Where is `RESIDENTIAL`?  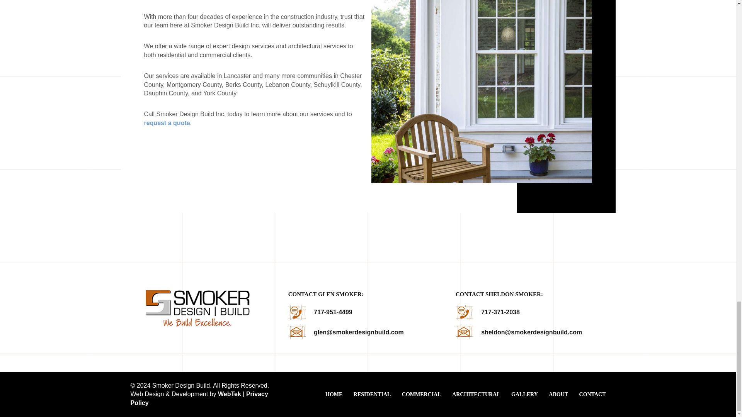 RESIDENTIAL is located at coordinates (372, 395).